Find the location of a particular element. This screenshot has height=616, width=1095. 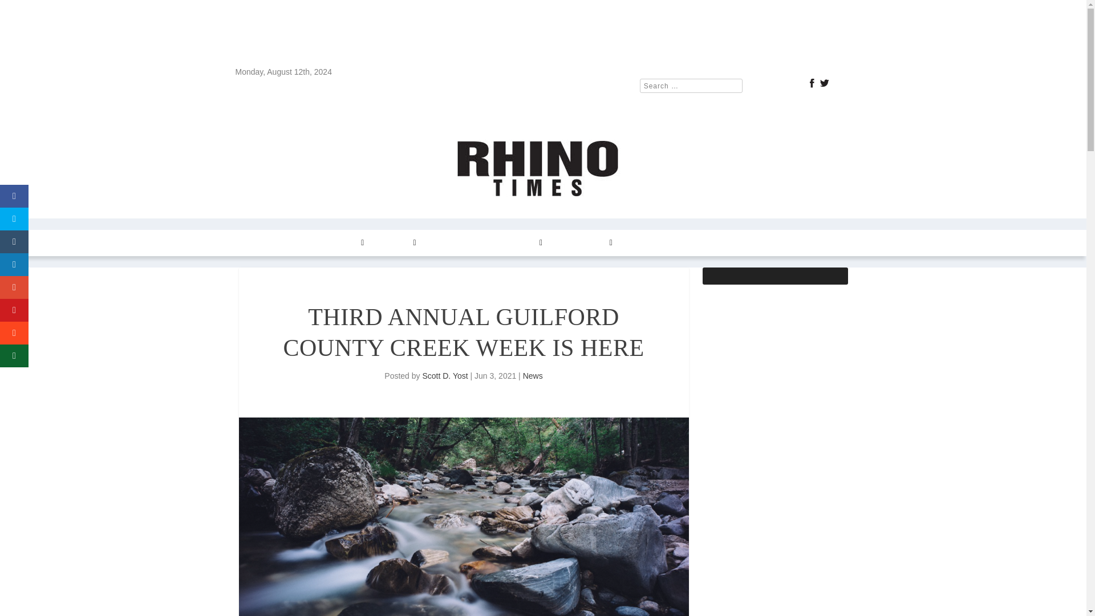

COLUMNS is located at coordinates (341, 243).